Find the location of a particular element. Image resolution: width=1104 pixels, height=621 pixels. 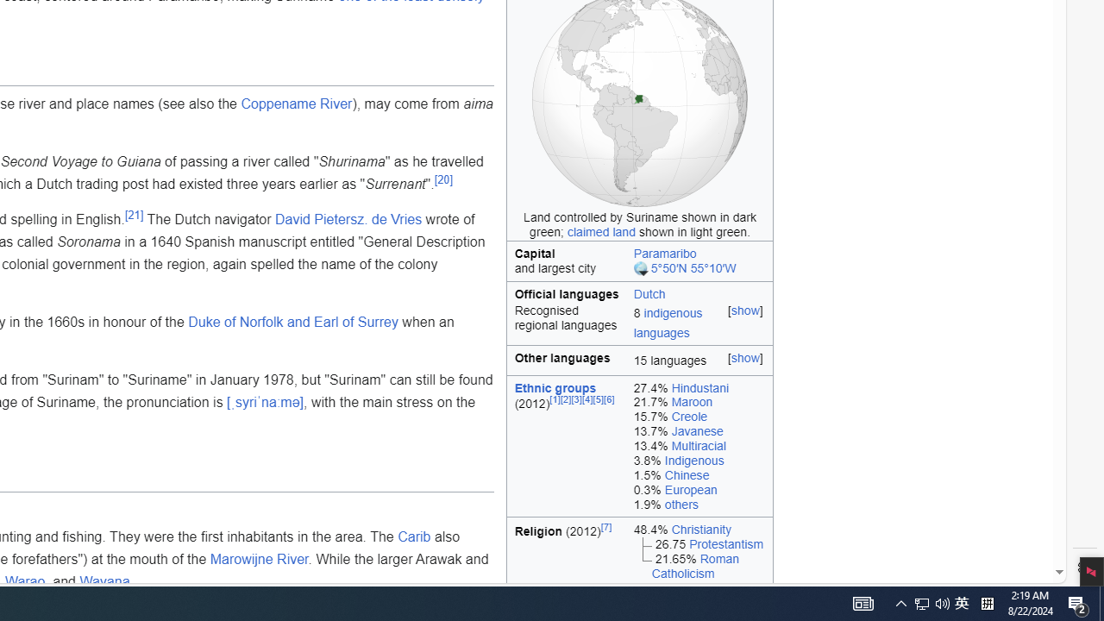

Christianity is located at coordinates (701, 529).